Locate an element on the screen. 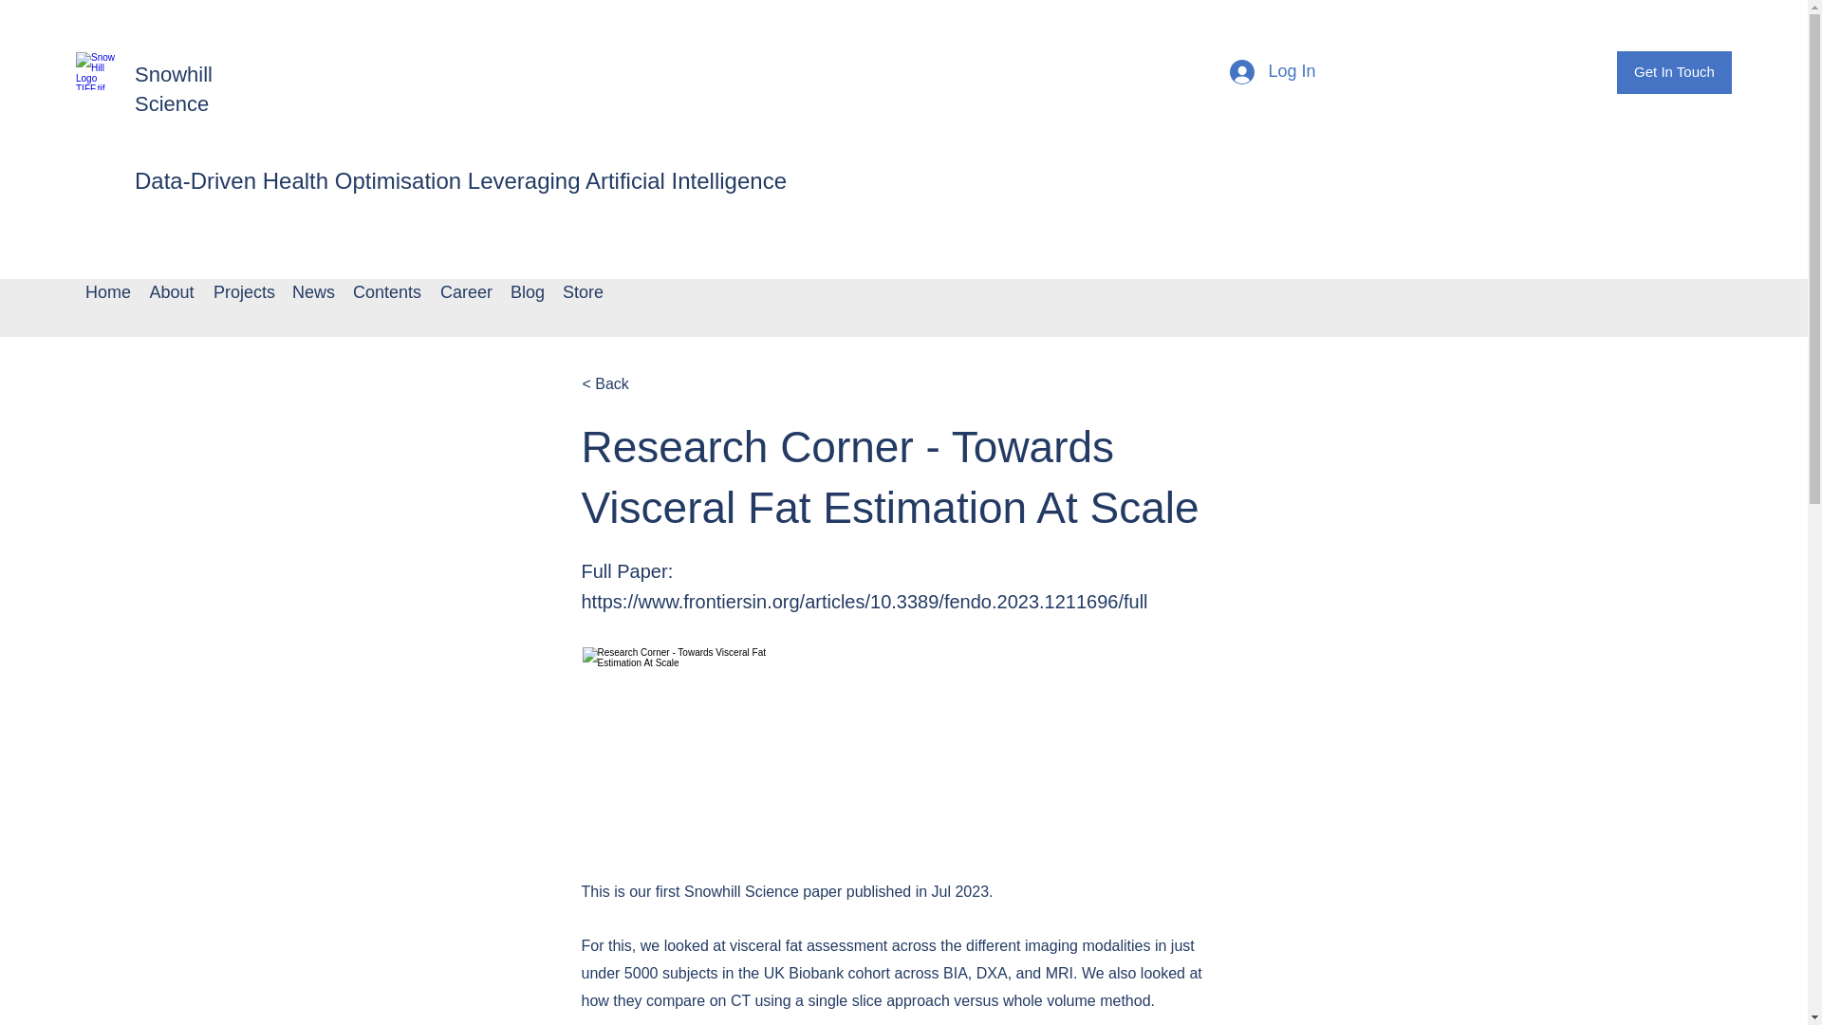 This screenshot has height=1025, width=1822. Screenshot 2023-10-19 at 21.03.54.png is located at coordinates (689, 754).